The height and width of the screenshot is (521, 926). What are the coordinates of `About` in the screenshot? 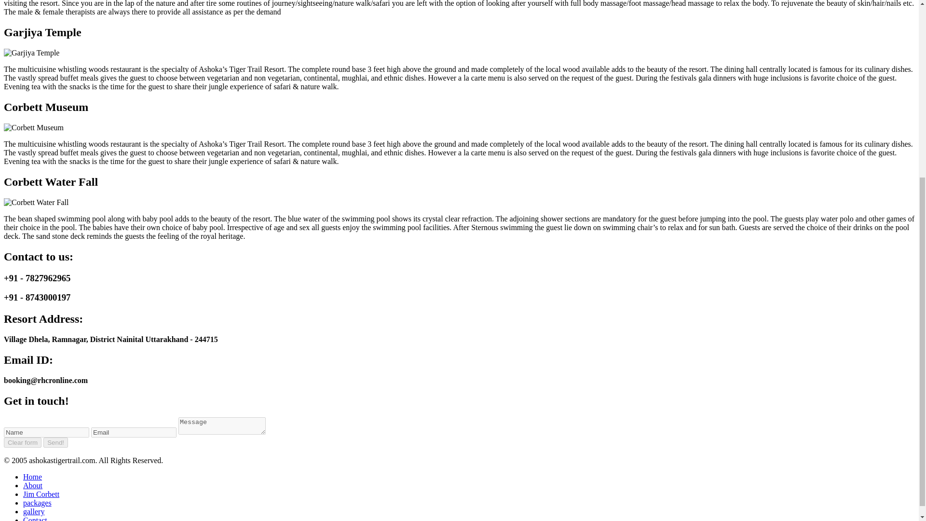 It's located at (33, 485).